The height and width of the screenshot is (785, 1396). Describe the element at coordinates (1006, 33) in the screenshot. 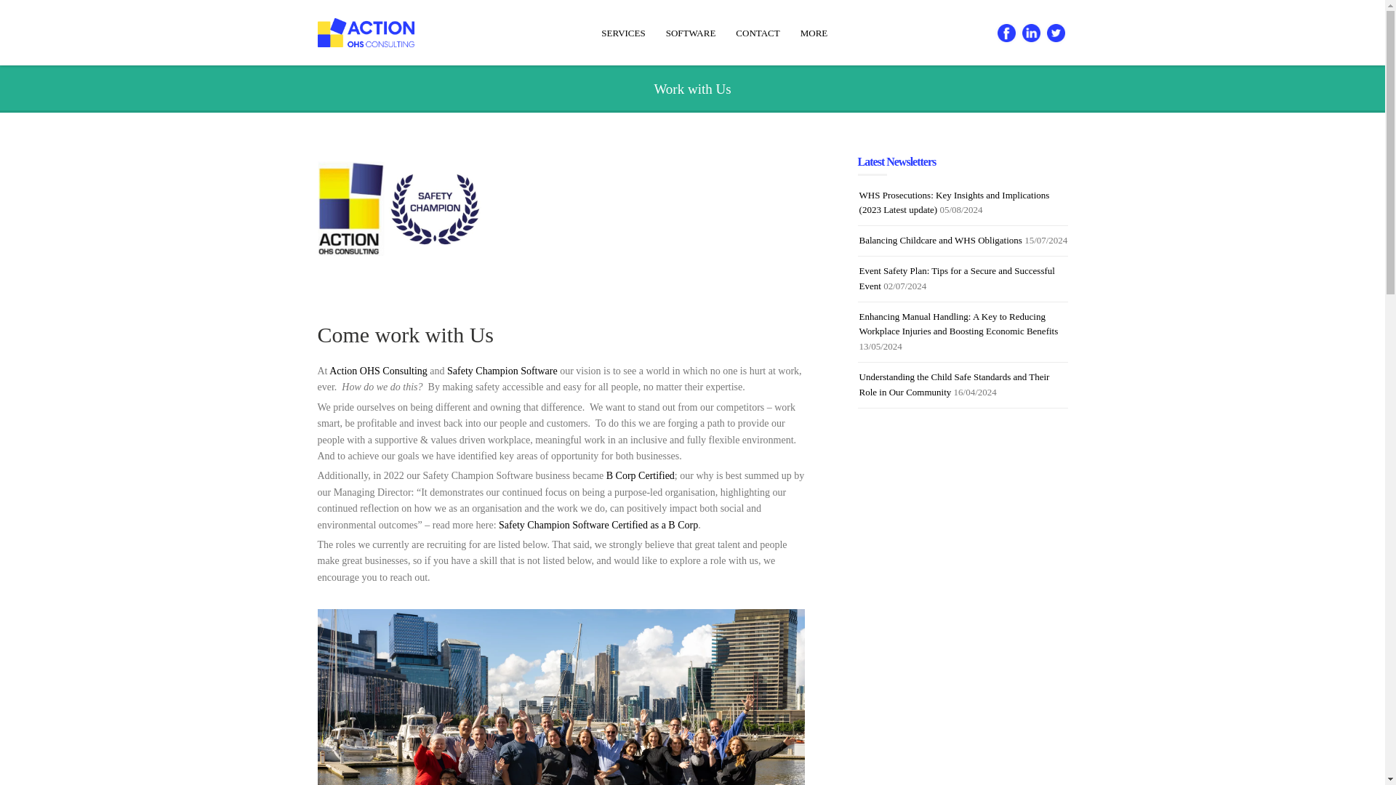

I see `Follow us on Facebook` at that location.